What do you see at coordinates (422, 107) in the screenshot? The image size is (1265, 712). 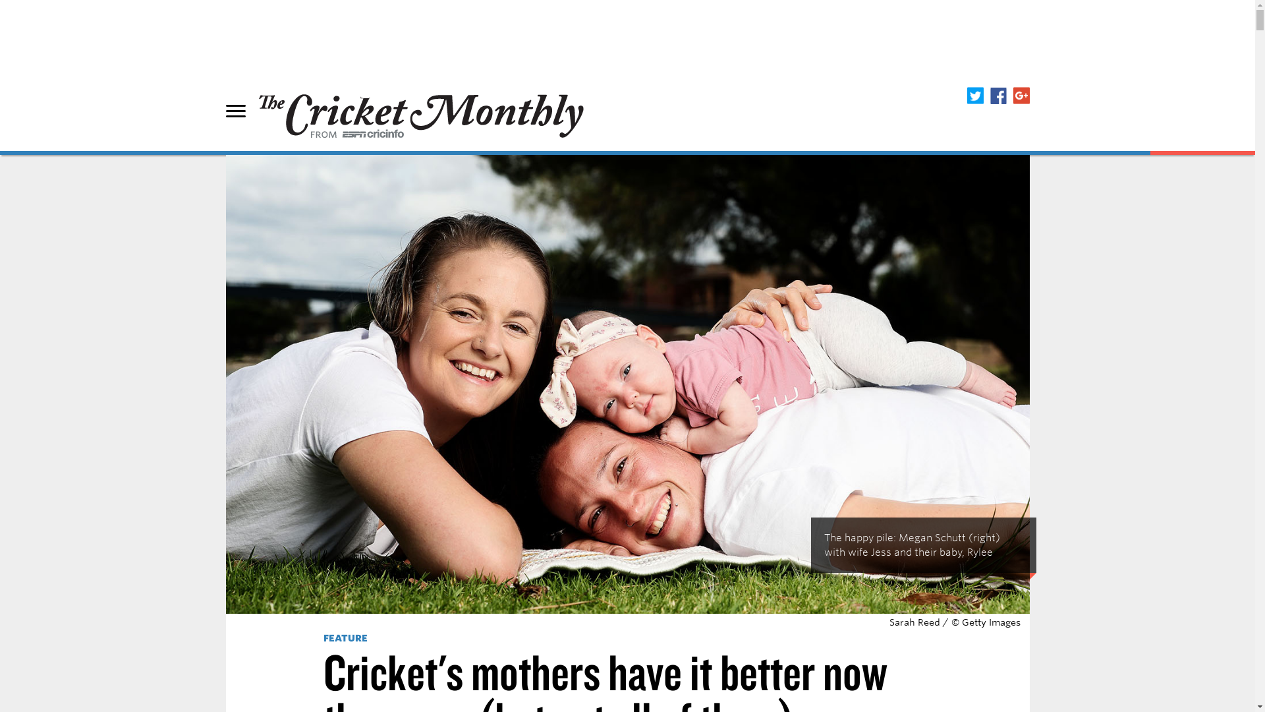 I see `The Cricket Monthly` at bounding box center [422, 107].